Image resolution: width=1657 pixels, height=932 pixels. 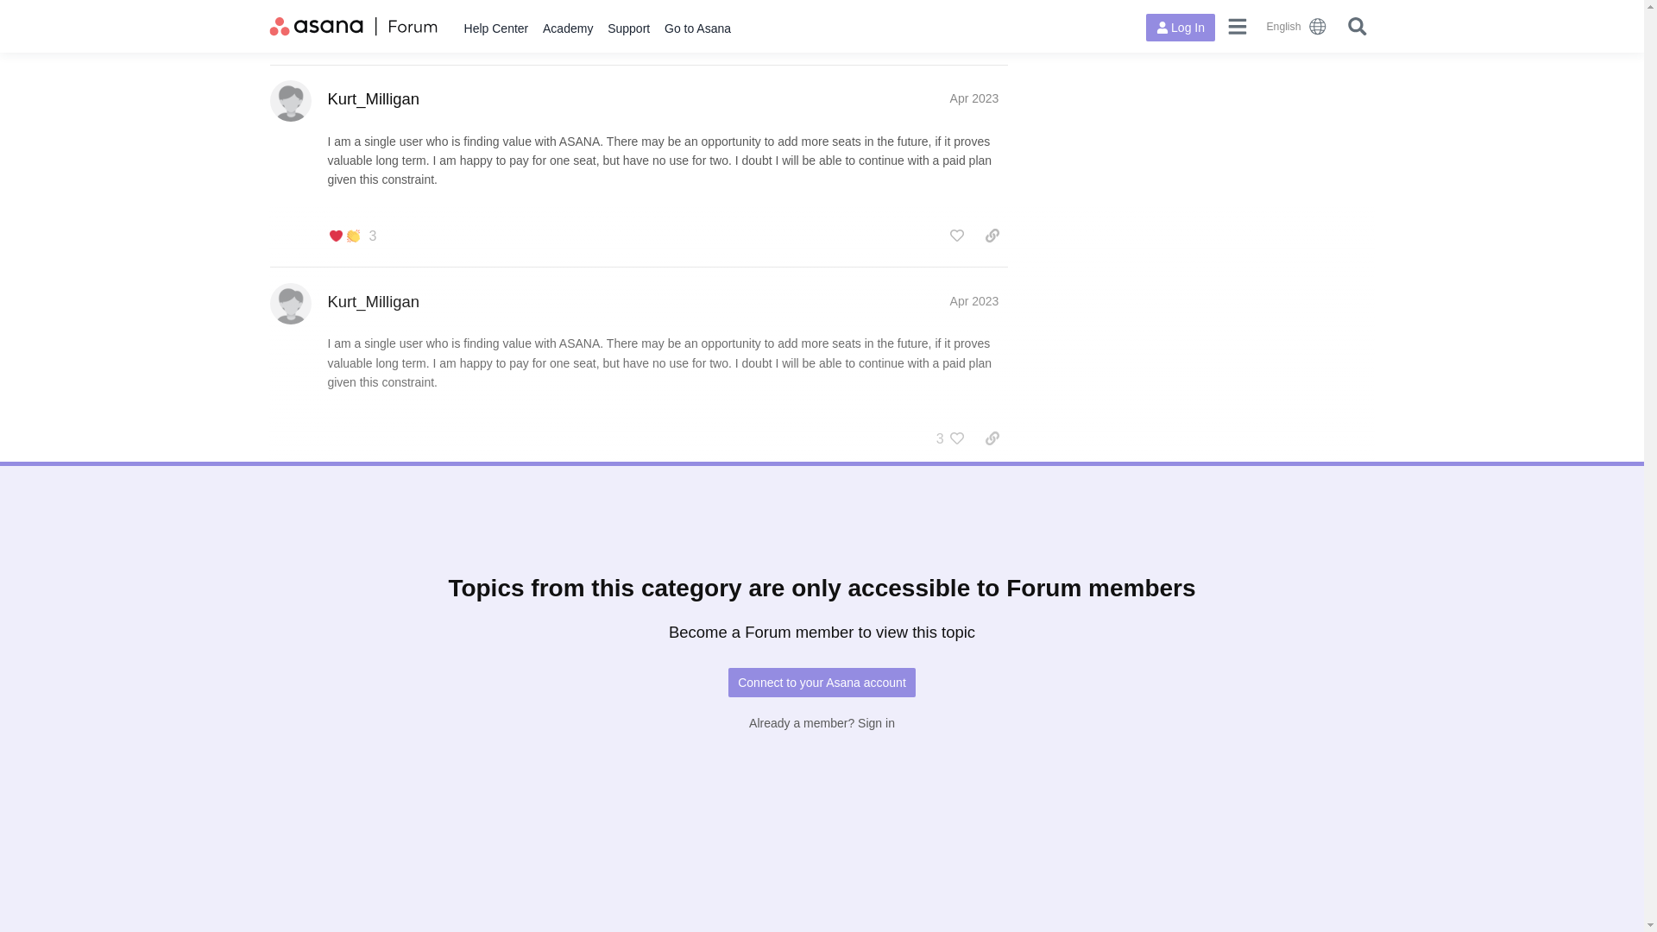 What do you see at coordinates (1357, 26) in the screenshot?
I see `Search` at bounding box center [1357, 26].